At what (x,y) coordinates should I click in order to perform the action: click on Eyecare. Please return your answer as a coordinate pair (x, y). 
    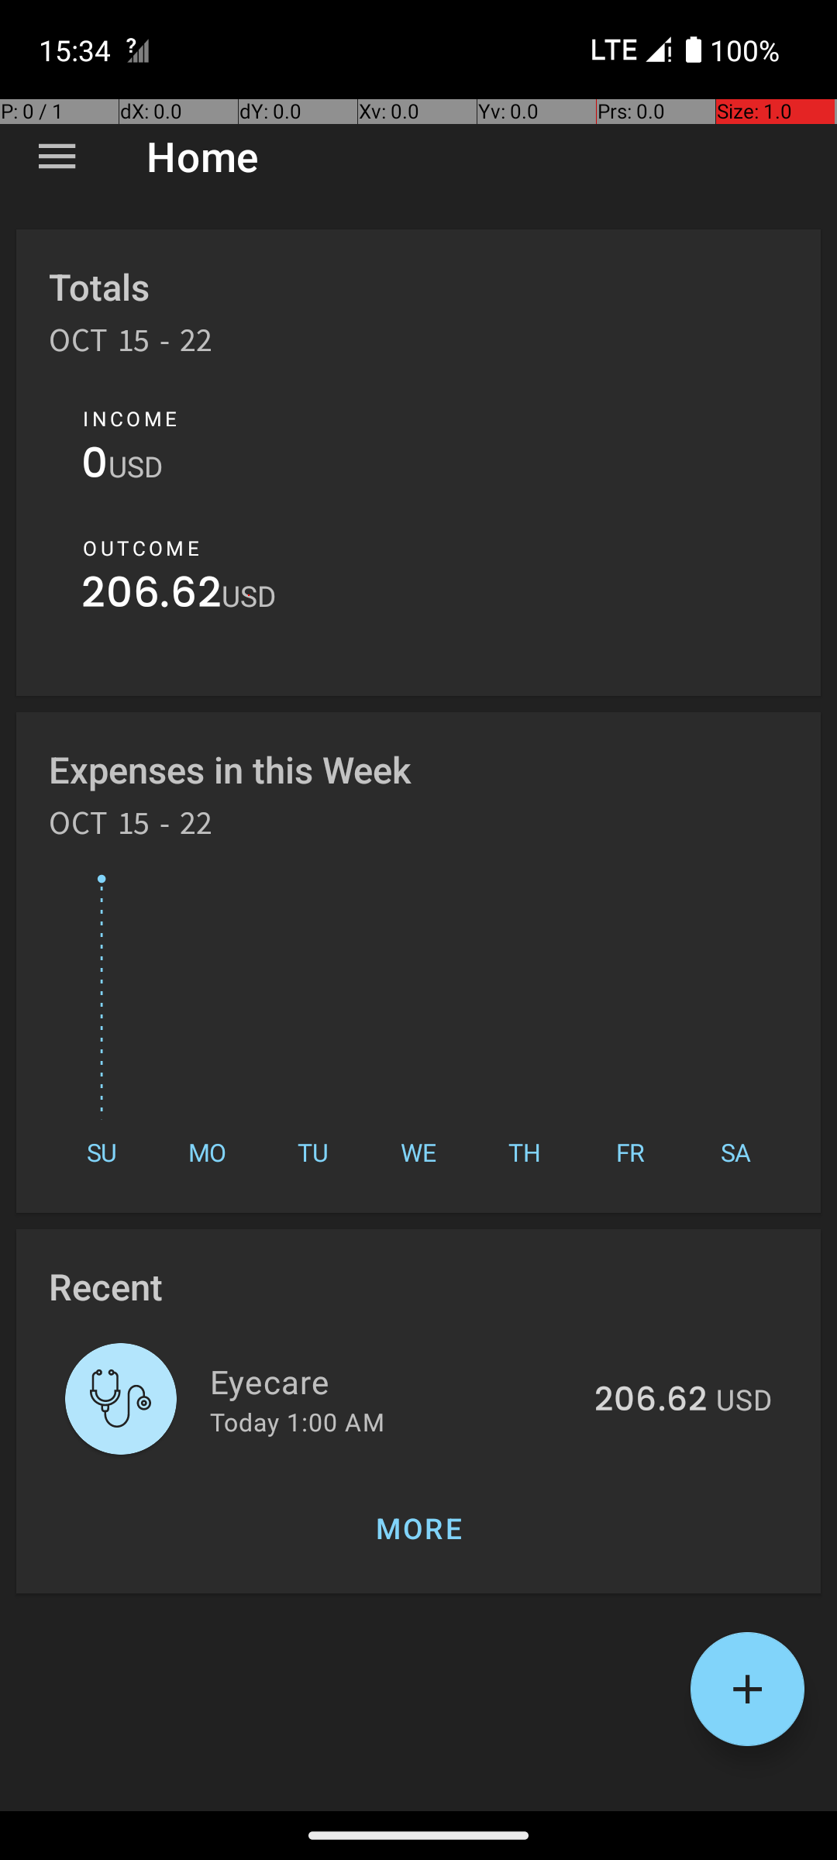
    Looking at the image, I should click on (394, 1381).